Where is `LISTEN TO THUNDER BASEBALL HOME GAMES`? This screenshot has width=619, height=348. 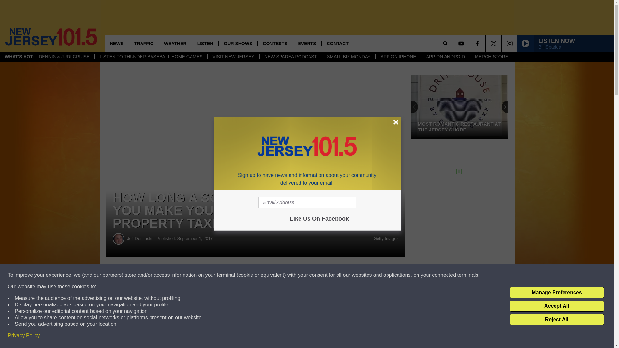
LISTEN TO THUNDER BASEBALL HOME GAMES is located at coordinates (151, 57).